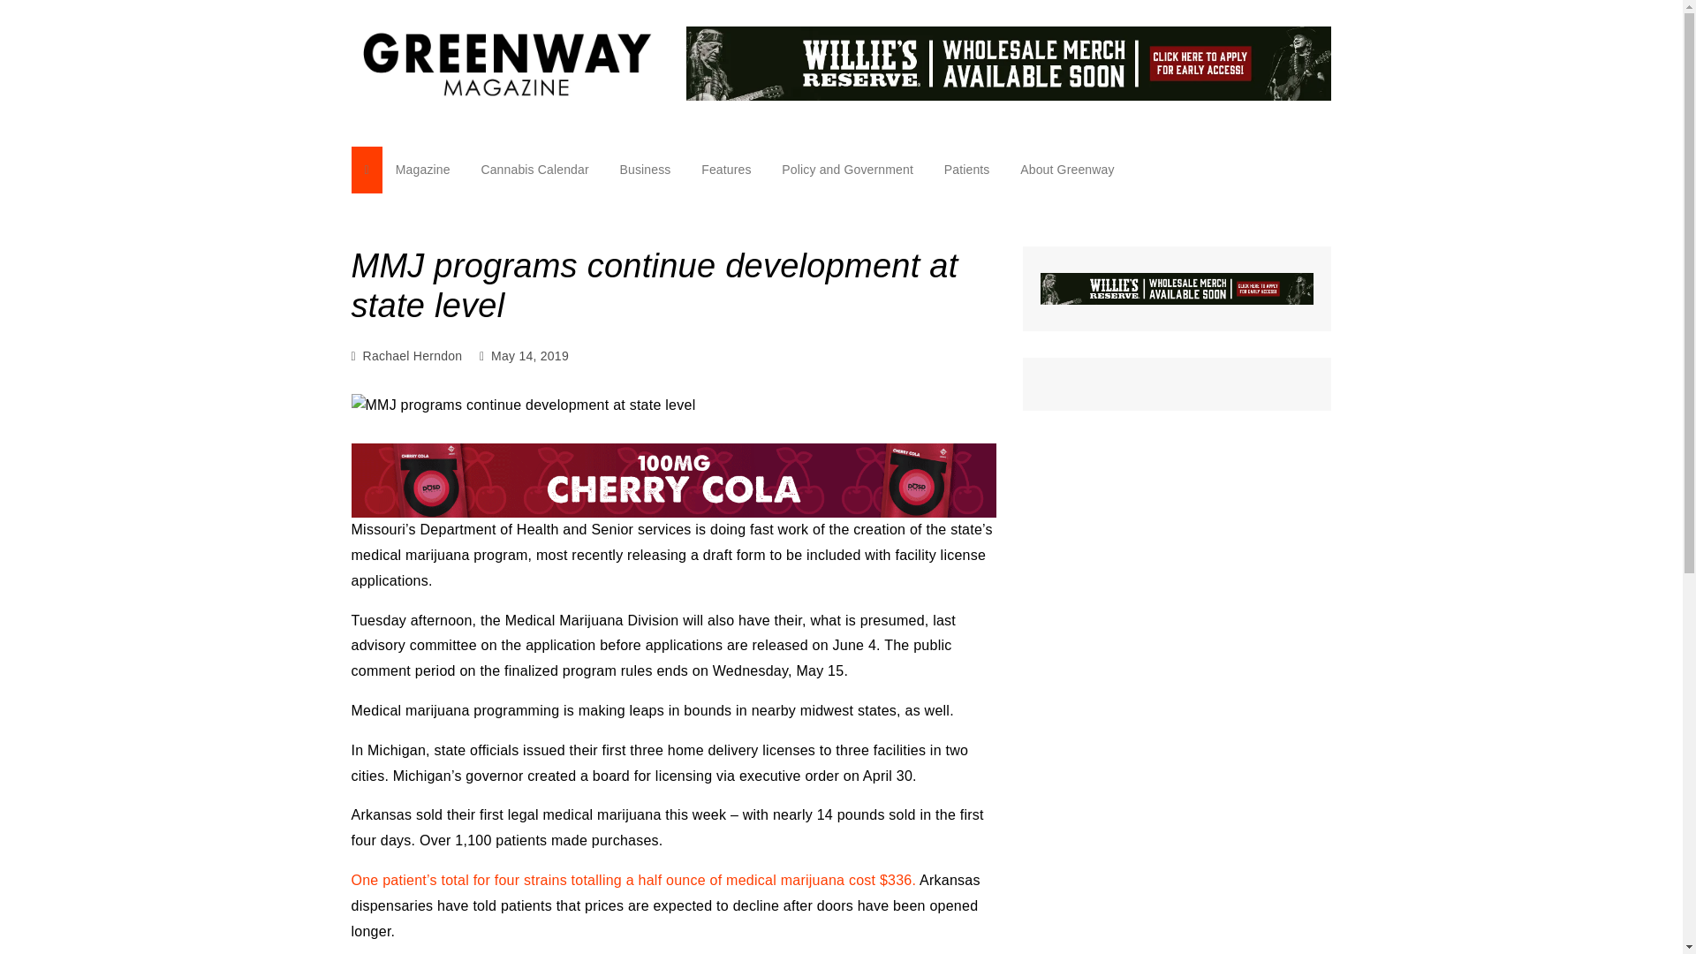 This screenshot has height=954, width=1696. What do you see at coordinates (846, 170) in the screenshot?
I see `Policy and Government` at bounding box center [846, 170].